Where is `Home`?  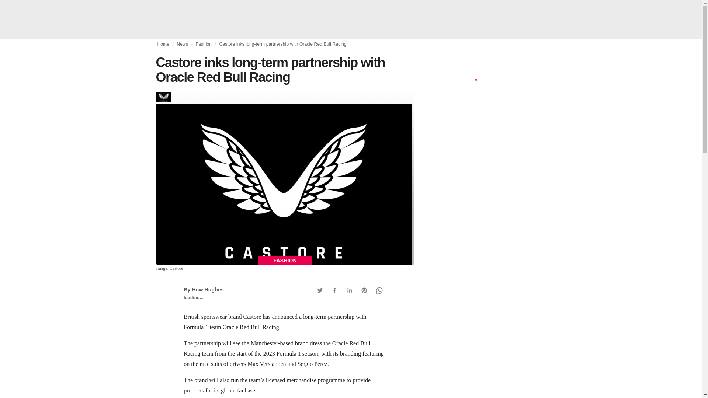 Home is located at coordinates (163, 44).